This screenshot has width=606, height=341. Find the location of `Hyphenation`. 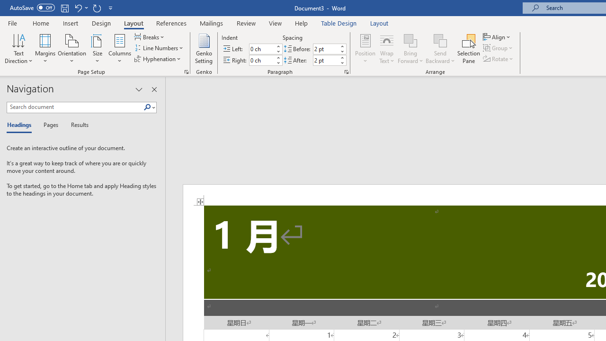

Hyphenation is located at coordinates (158, 59).